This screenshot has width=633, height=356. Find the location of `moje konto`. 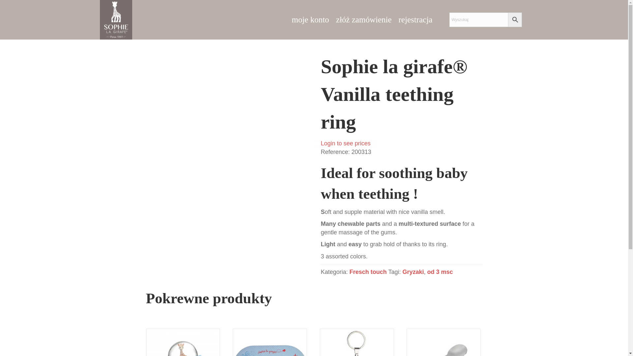

moje konto is located at coordinates (311, 20).